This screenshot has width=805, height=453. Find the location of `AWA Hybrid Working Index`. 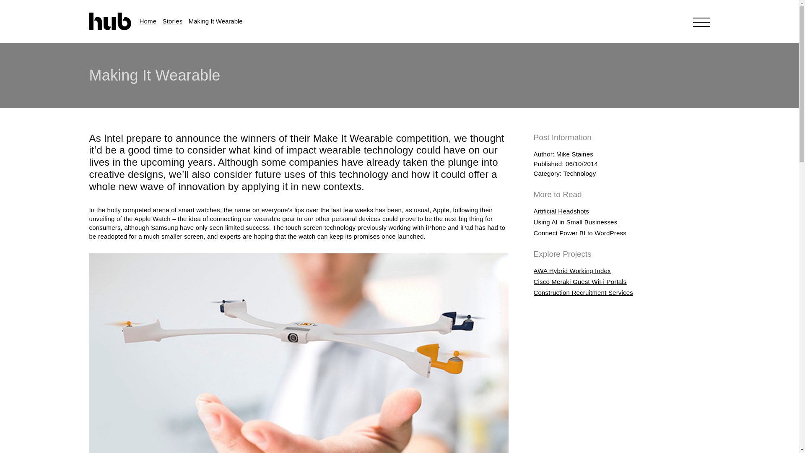

AWA Hybrid Working Index is located at coordinates (571, 271).